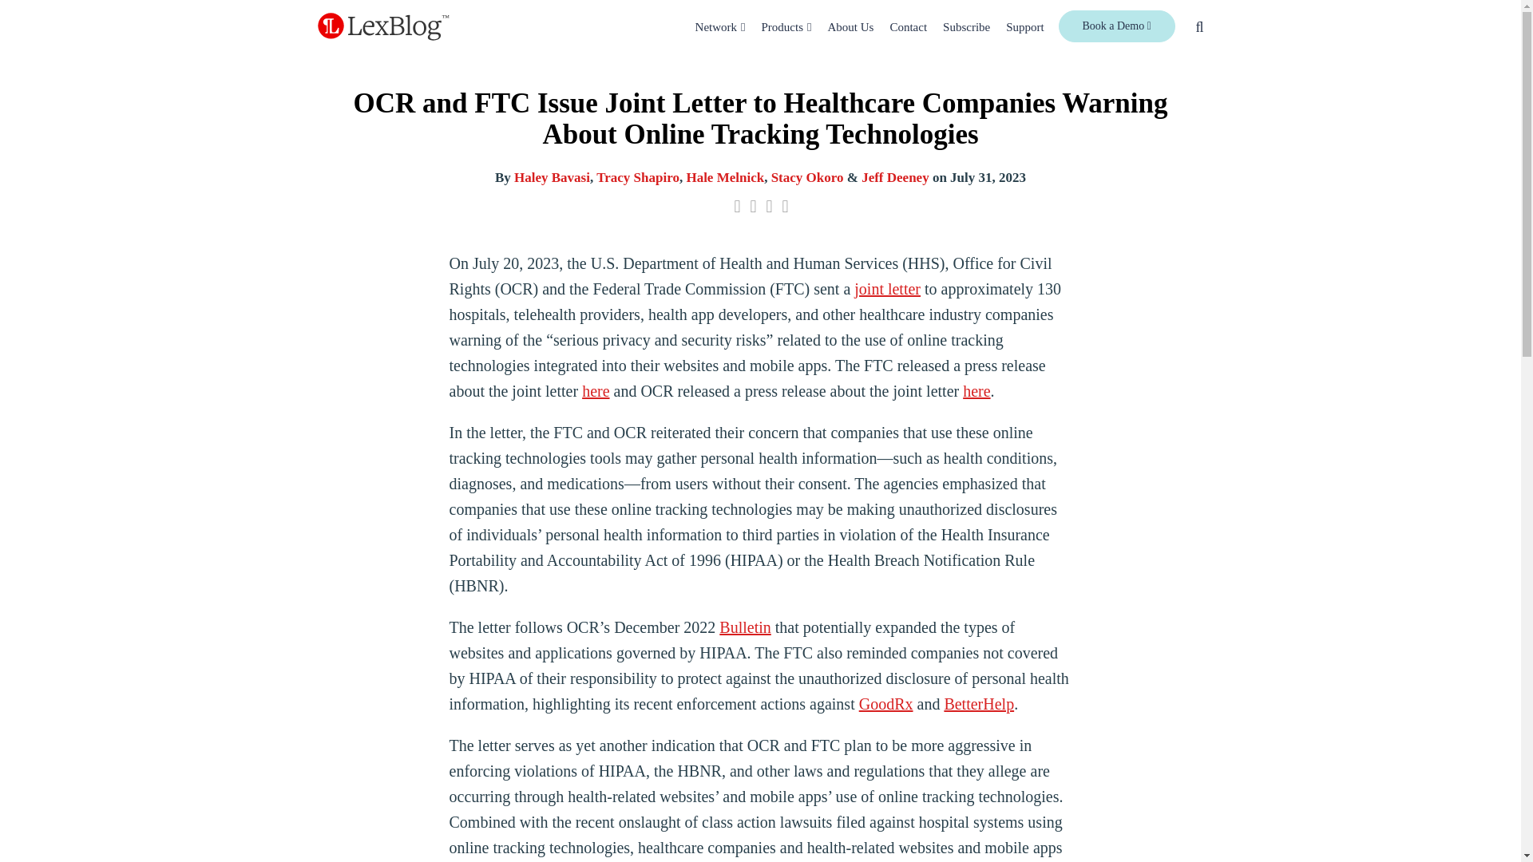  What do you see at coordinates (908, 27) in the screenshot?
I see `Contact` at bounding box center [908, 27].